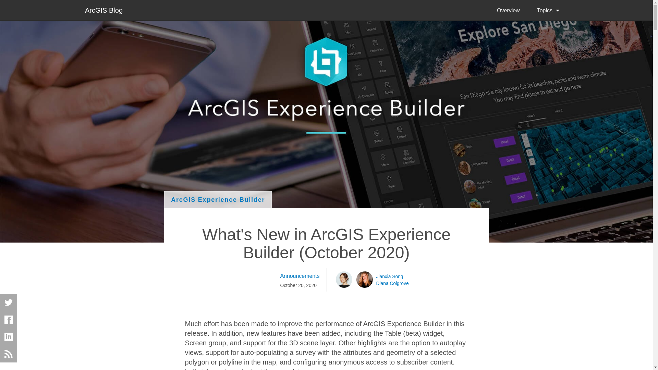 This screenshot has width=658, height=370. Describe the element at coordinates (218, 200) in the screenshot. I see `ArcGIS Experience Builder` at that location.